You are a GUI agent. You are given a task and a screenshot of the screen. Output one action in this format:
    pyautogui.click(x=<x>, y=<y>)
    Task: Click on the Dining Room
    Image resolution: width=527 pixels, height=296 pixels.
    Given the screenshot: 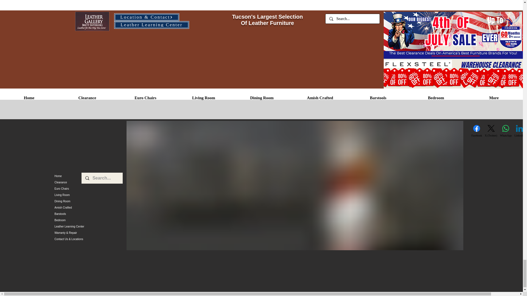 What is the action you would take?
    pyautogui.click(x=88, y=201)
    